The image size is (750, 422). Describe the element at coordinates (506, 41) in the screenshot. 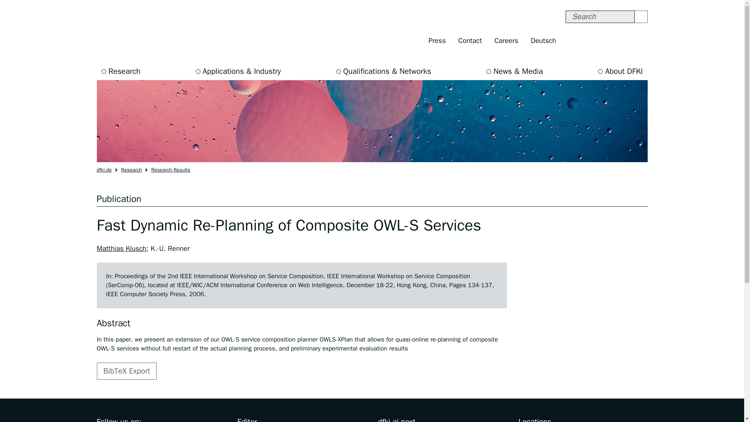

I see `Careers` at that location.